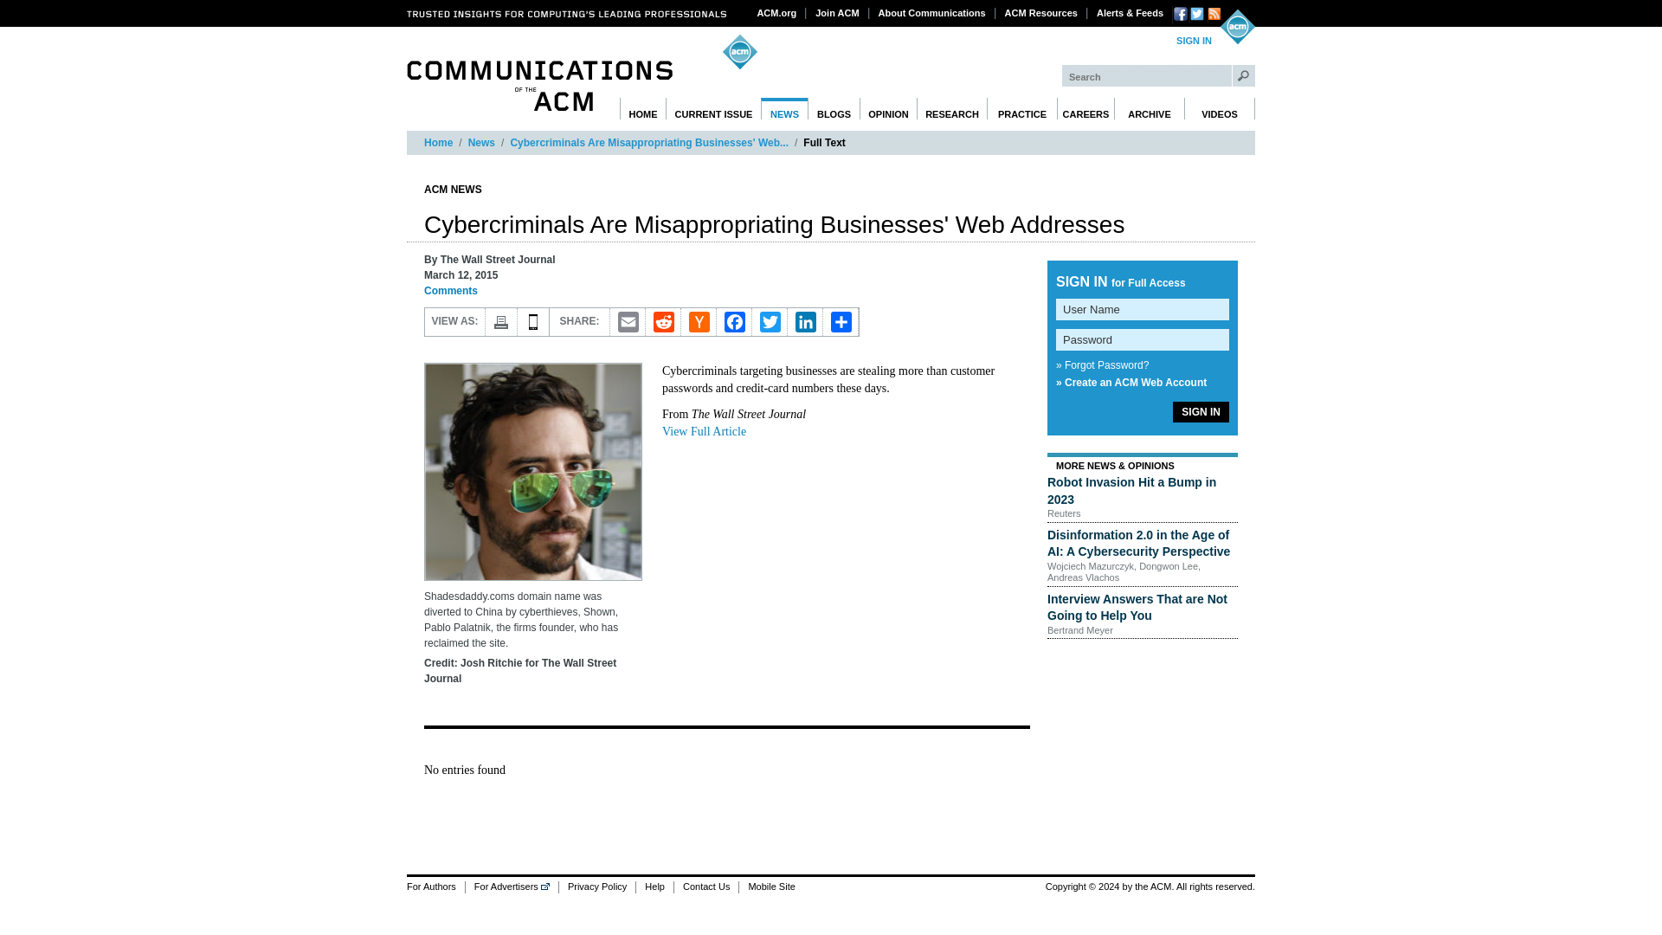 The image size is (1662, 935). What do you see at coordinates (834, 109) in the screenshot?
I see `BLOGS` at bounding box center [834, 109].